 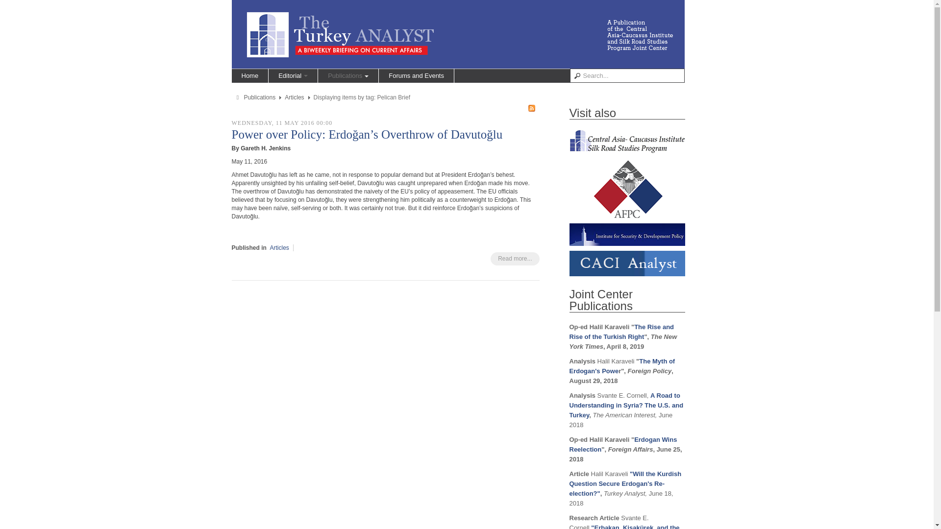 What do you see at coordinates (294, 97) in the screenshot?
I see `Articles` at bounding box center [294, 97].